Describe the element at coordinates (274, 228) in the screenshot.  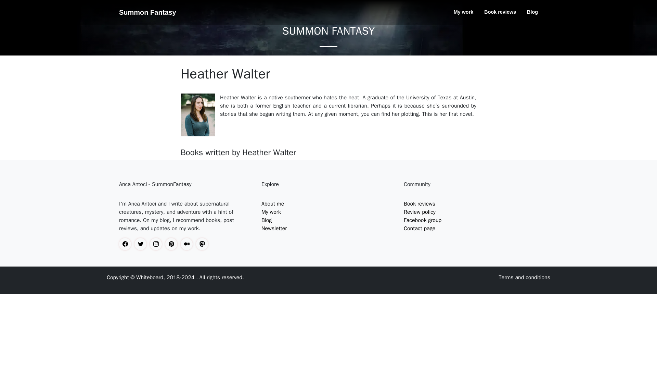
I see `Newsletter` at that location.